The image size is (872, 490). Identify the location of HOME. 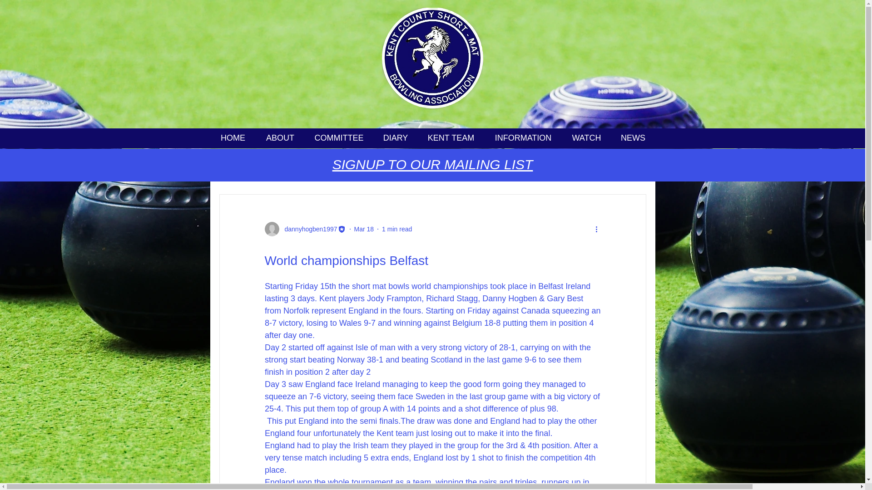
(233, 138).